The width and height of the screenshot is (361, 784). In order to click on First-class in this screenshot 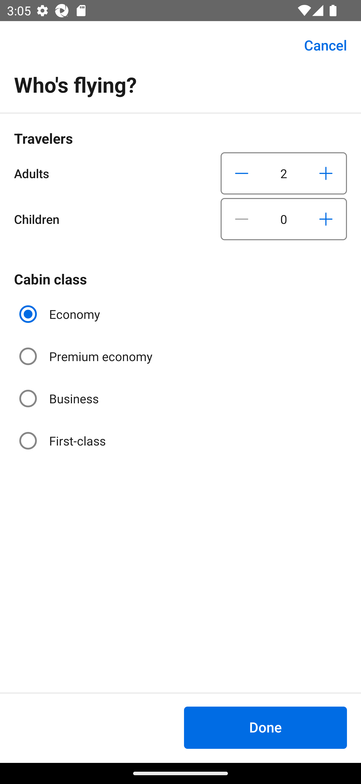, I will do `click(63, 440)`.